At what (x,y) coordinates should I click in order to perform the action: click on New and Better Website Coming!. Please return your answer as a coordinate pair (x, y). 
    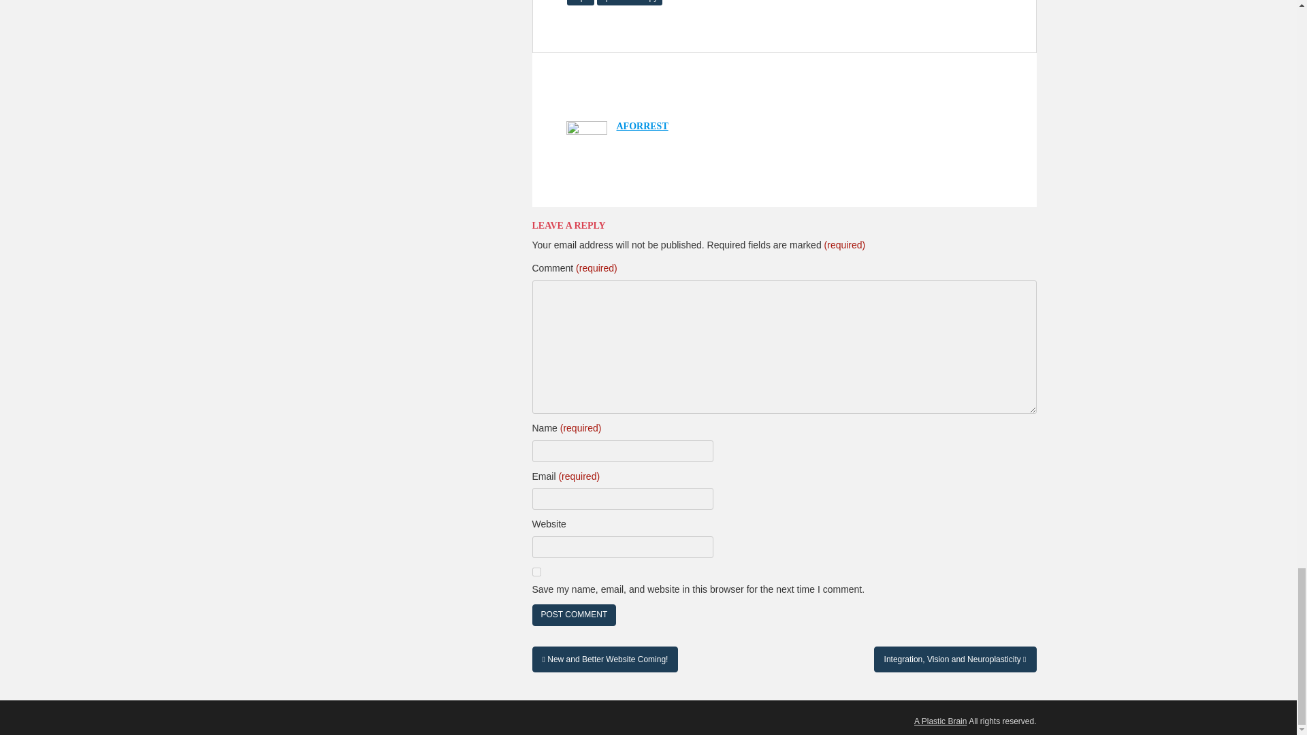
    Looking at the image, I should click on (604, 659).